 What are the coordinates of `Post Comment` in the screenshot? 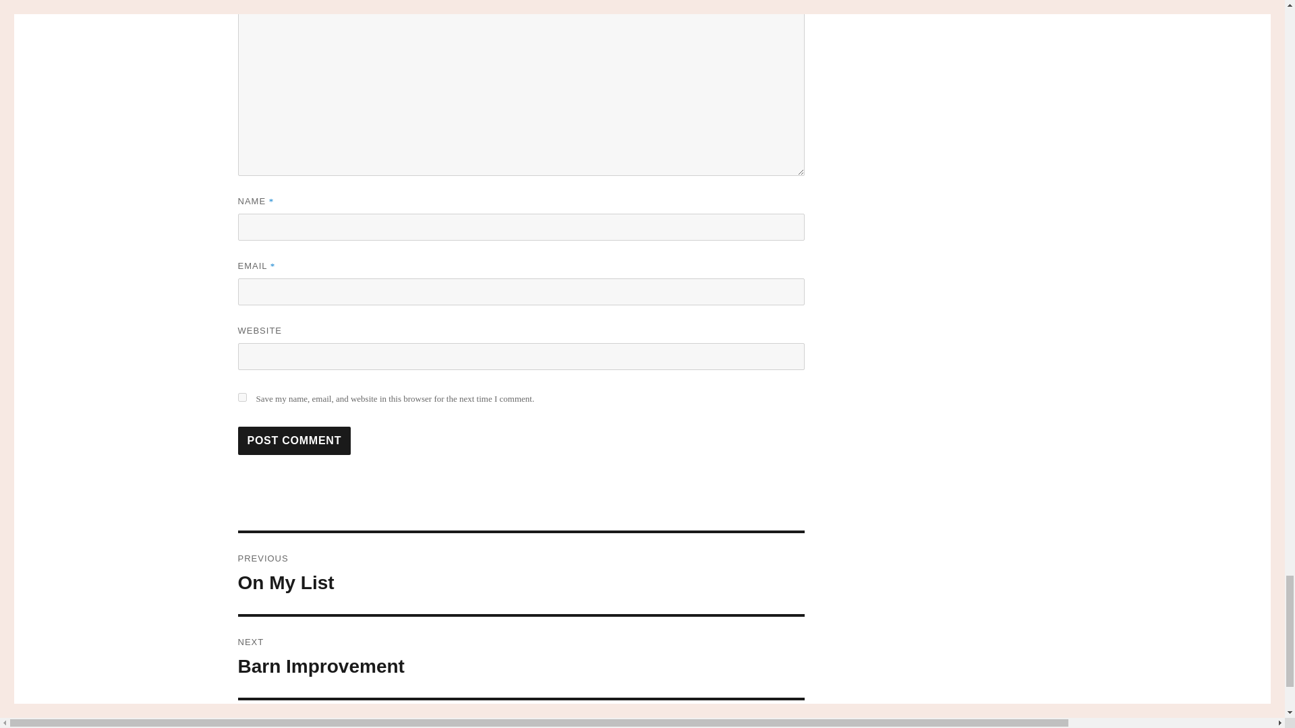 It's located at (521, 573).